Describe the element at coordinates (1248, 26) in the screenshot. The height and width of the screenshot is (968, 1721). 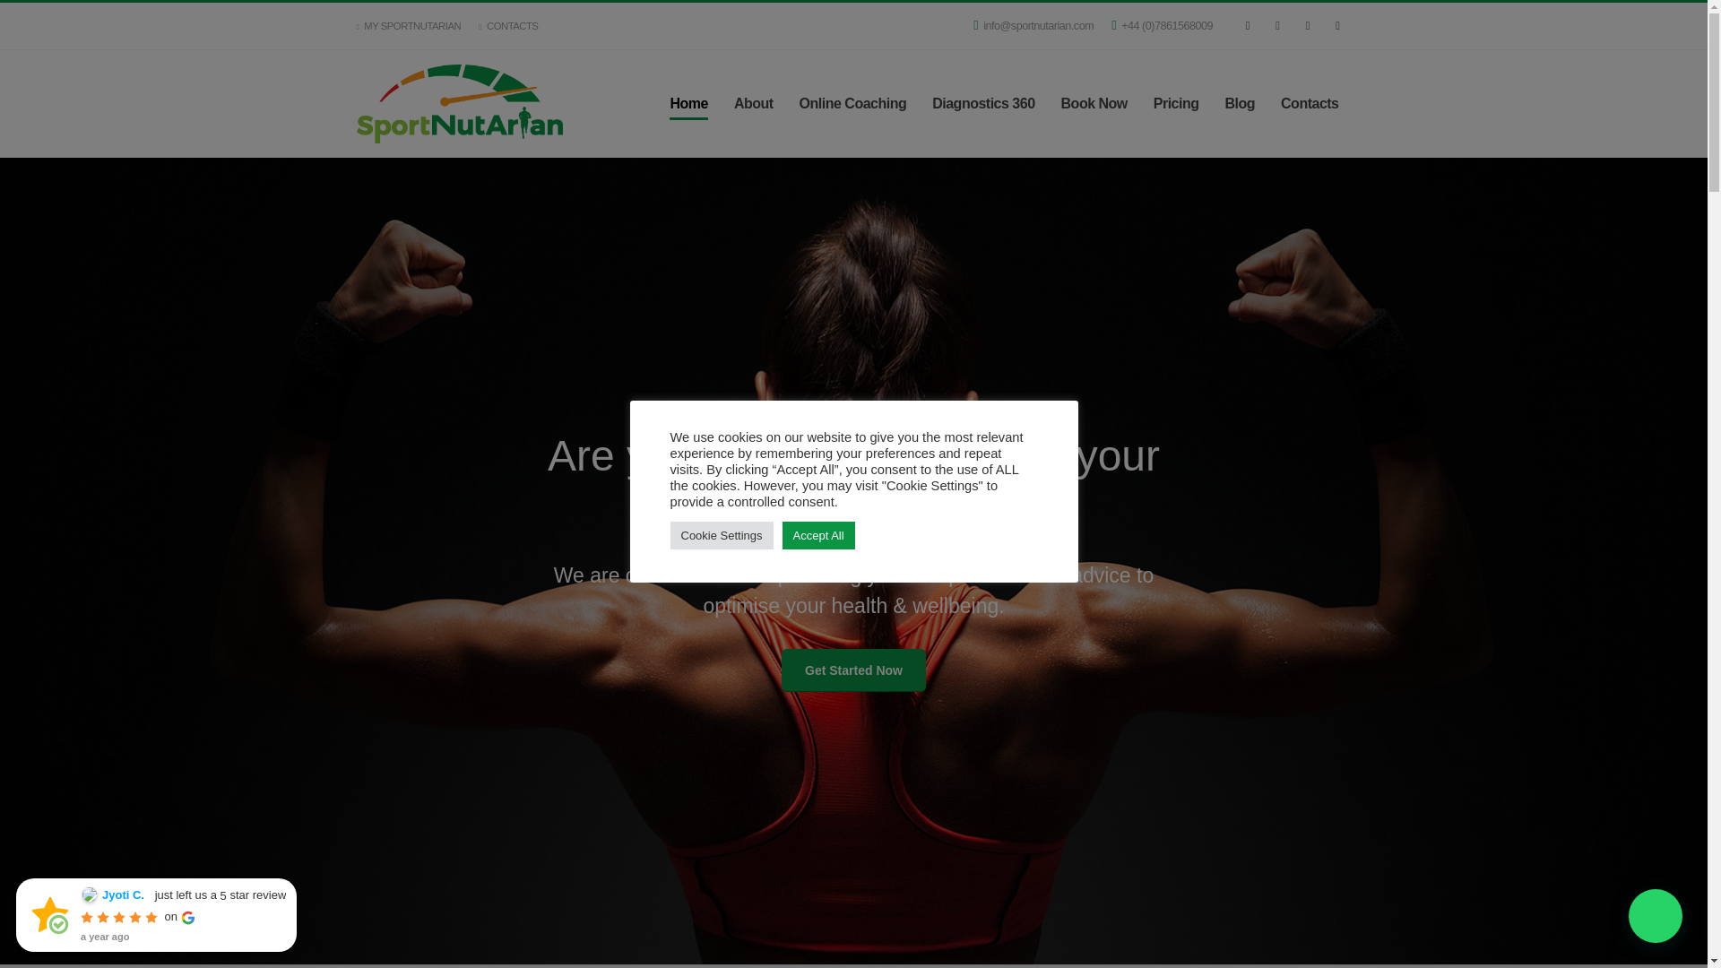
I see `Facebook` at that location.